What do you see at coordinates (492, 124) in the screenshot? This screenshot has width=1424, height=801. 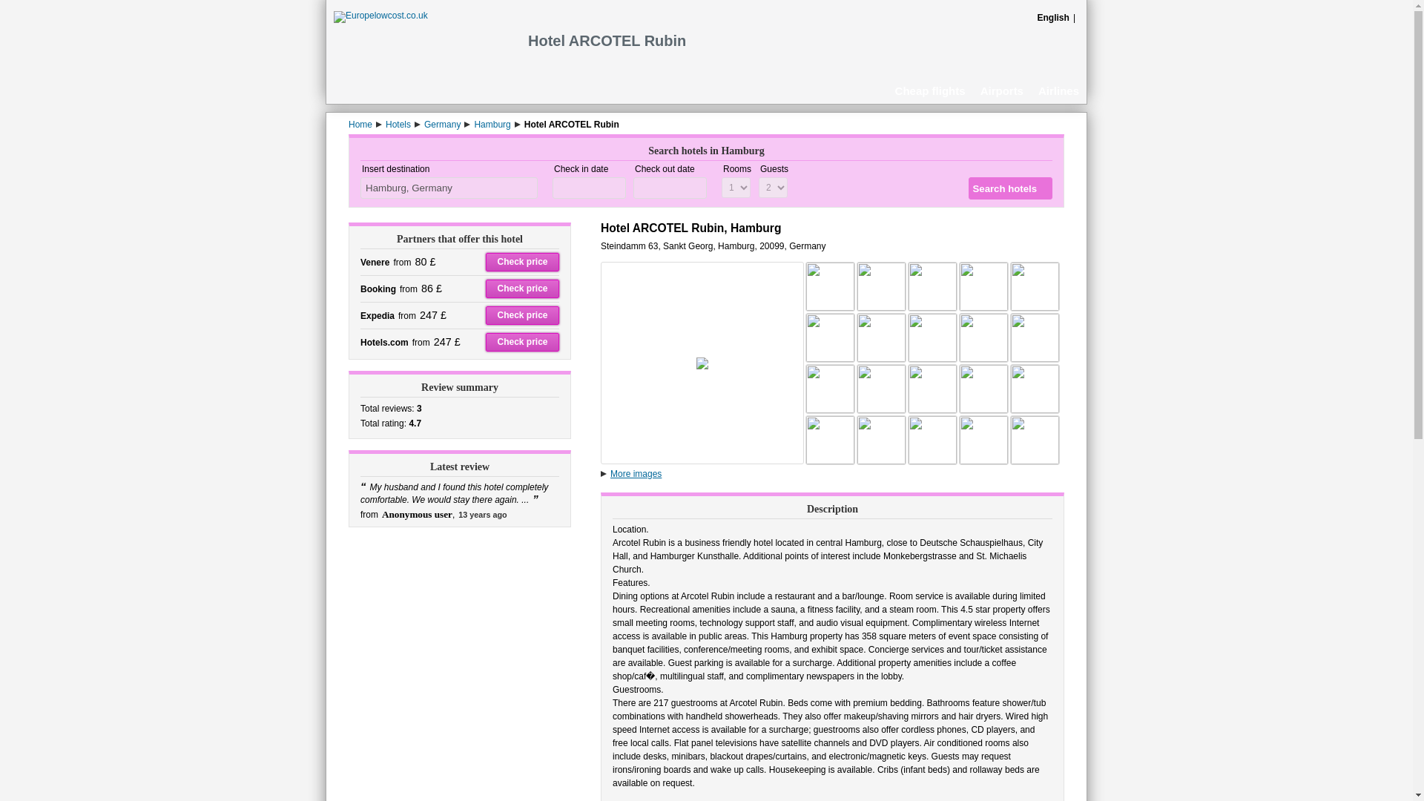 I see `Hamburg` at bounding box center [492, 124].